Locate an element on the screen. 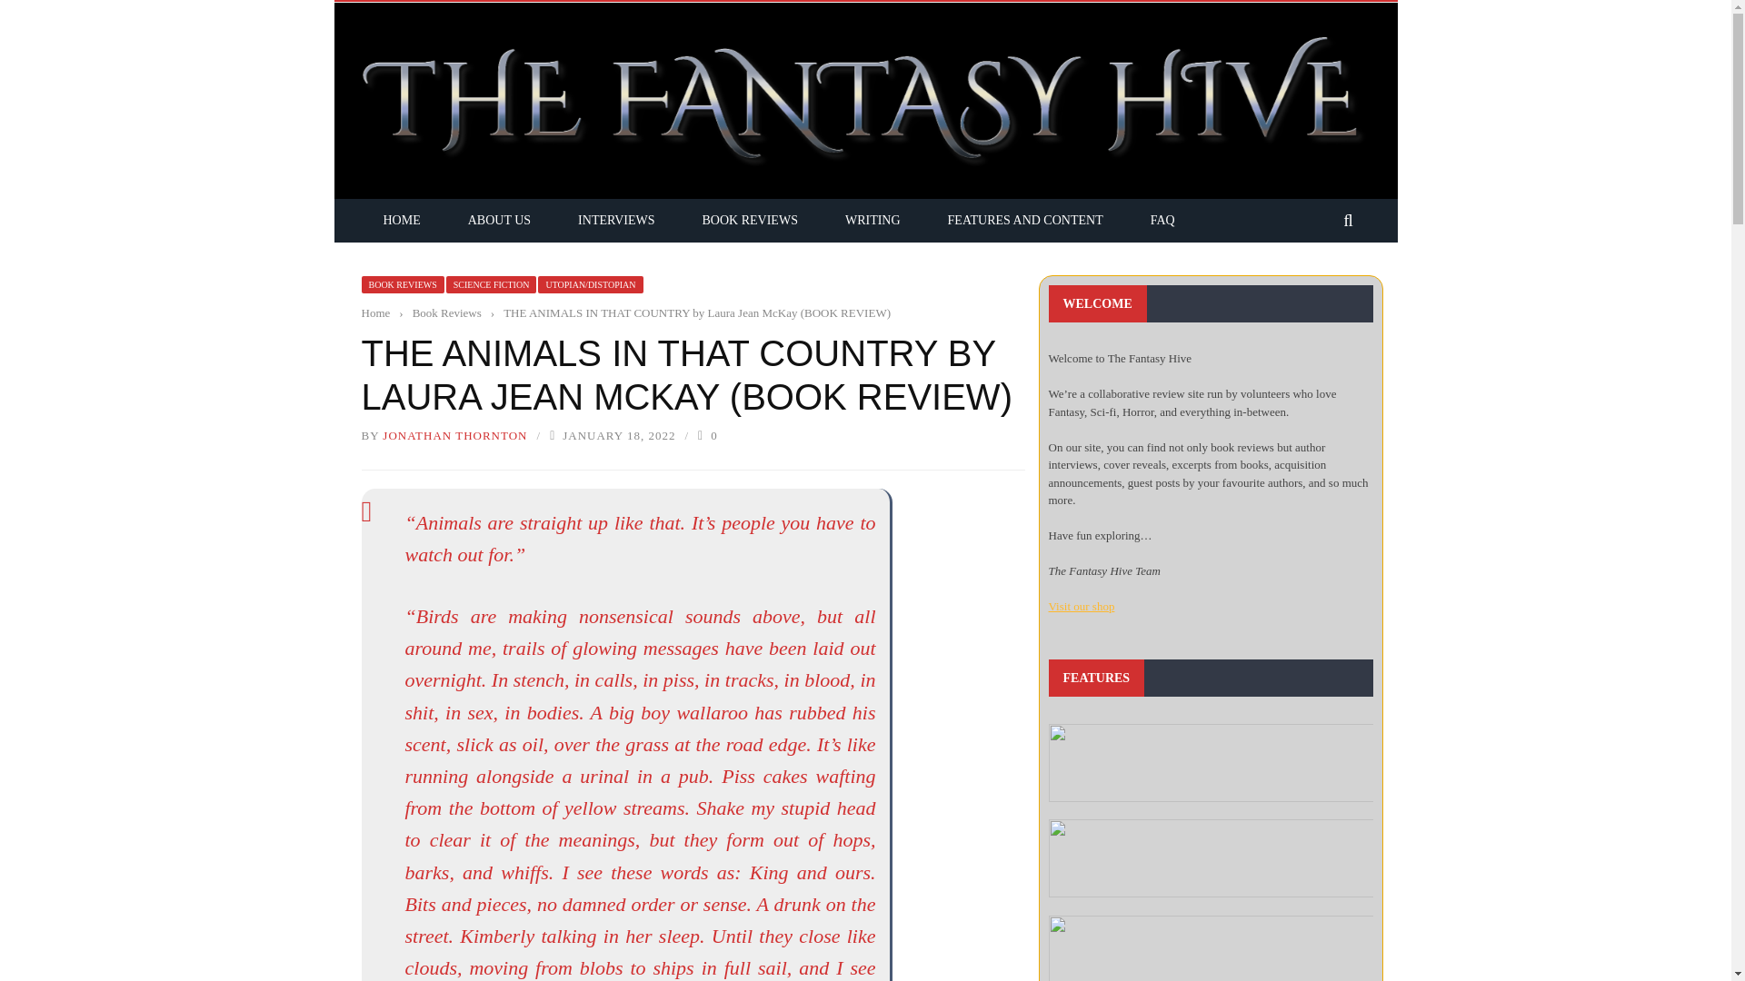 The image size is (1745, 981). HOME is located at coordinates (402, 220).